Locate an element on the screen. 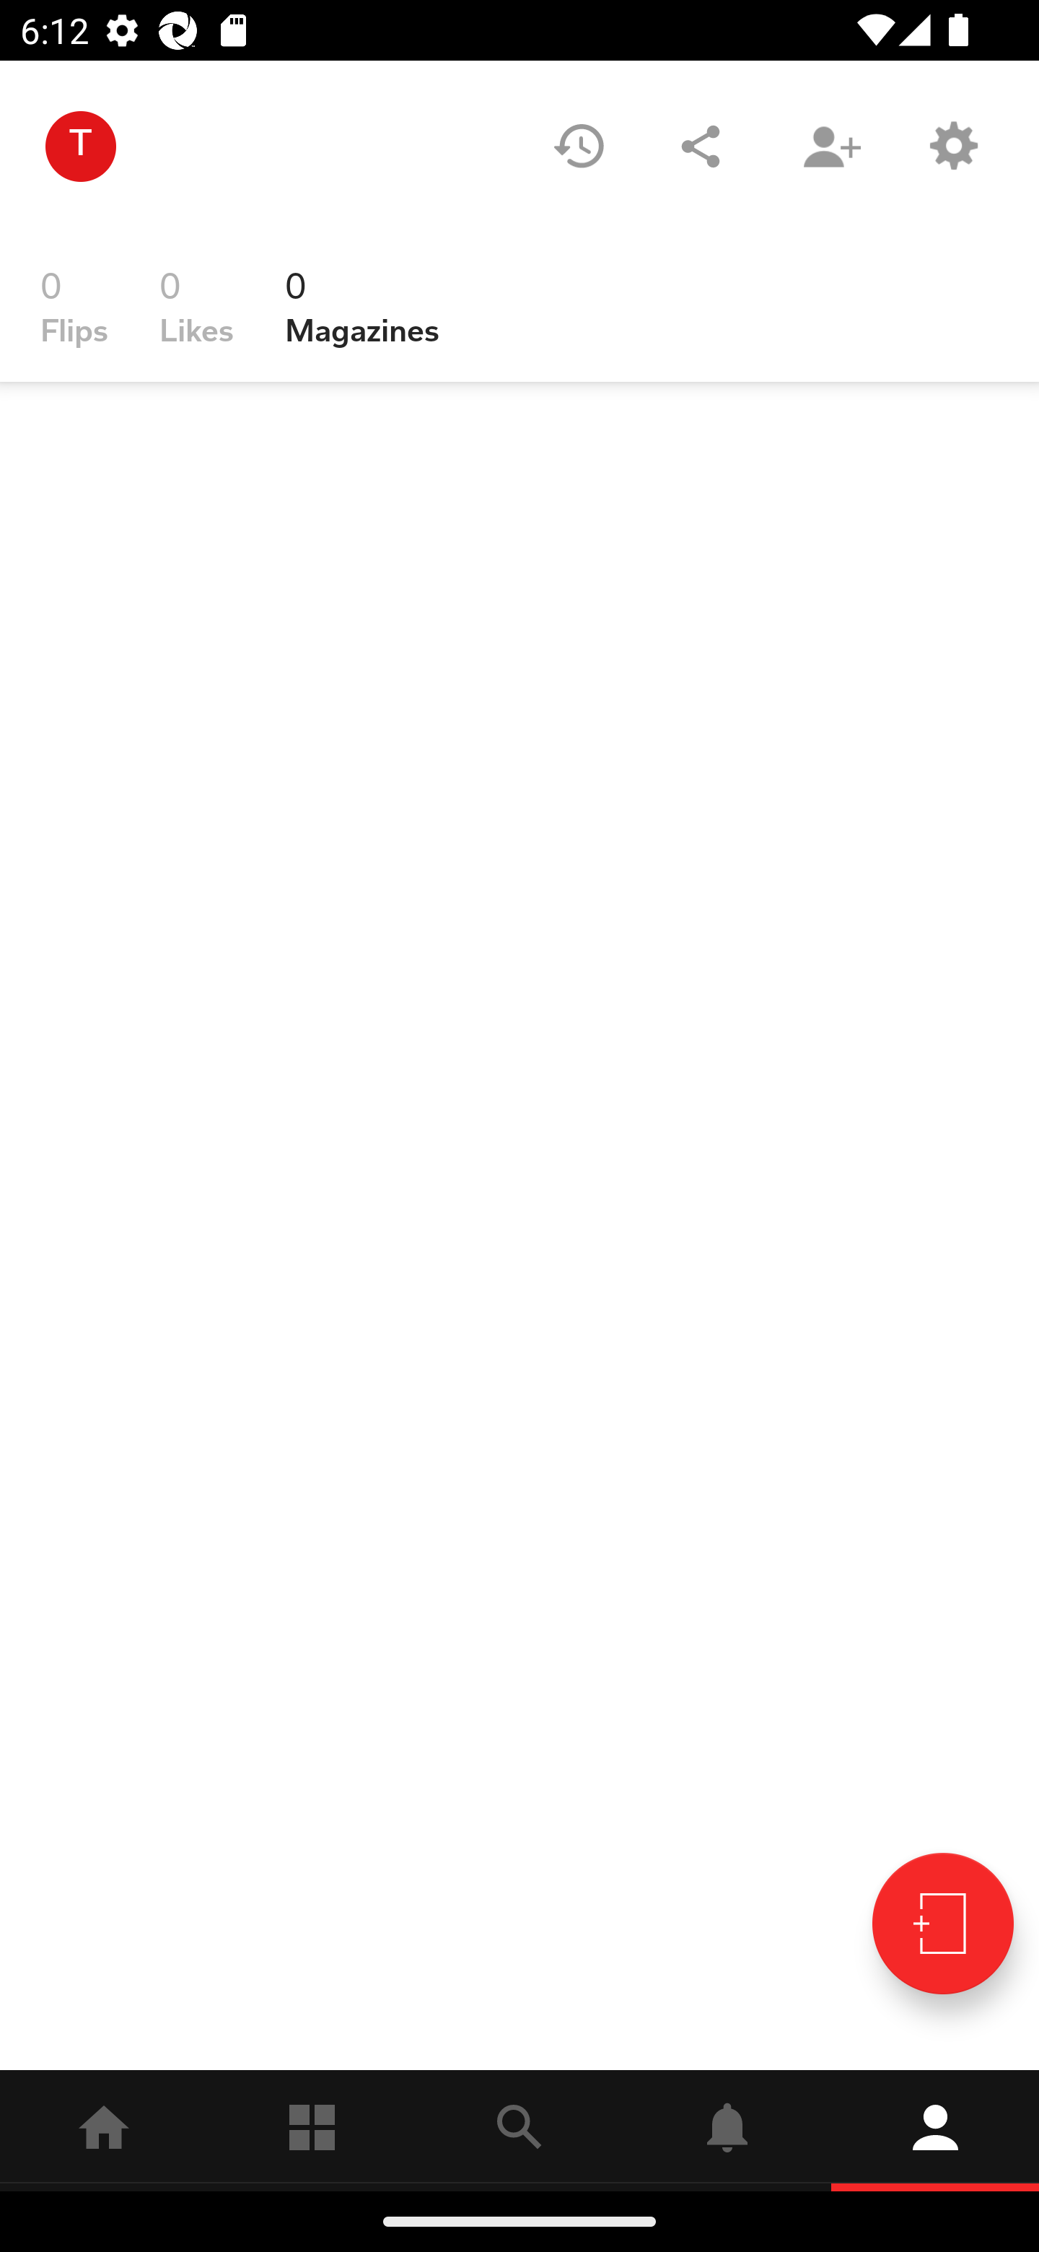  Following is located at coordinates (312, 2130).